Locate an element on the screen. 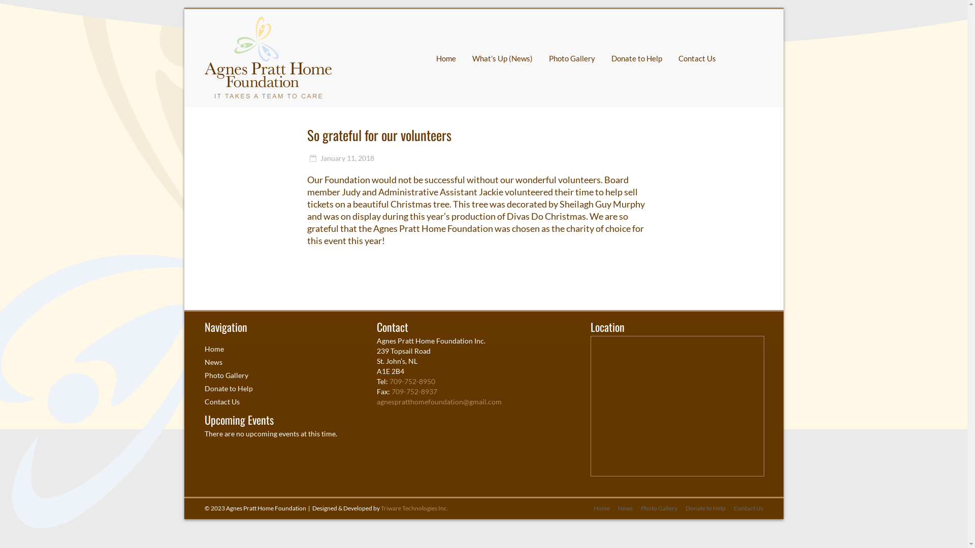 This screenshot has width=975, height=548. 709-752-8950 is located at coordinates (412, 382).